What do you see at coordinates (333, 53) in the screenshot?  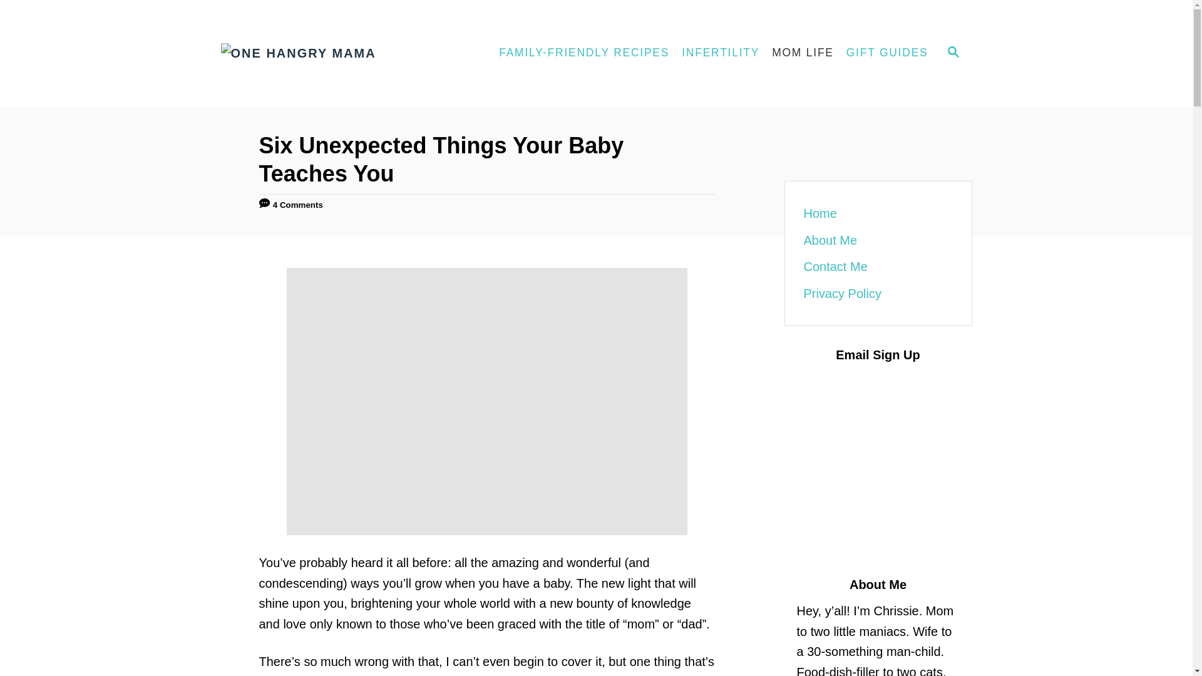 I see `One Hangry Mama` at bounding box center [333, 53].